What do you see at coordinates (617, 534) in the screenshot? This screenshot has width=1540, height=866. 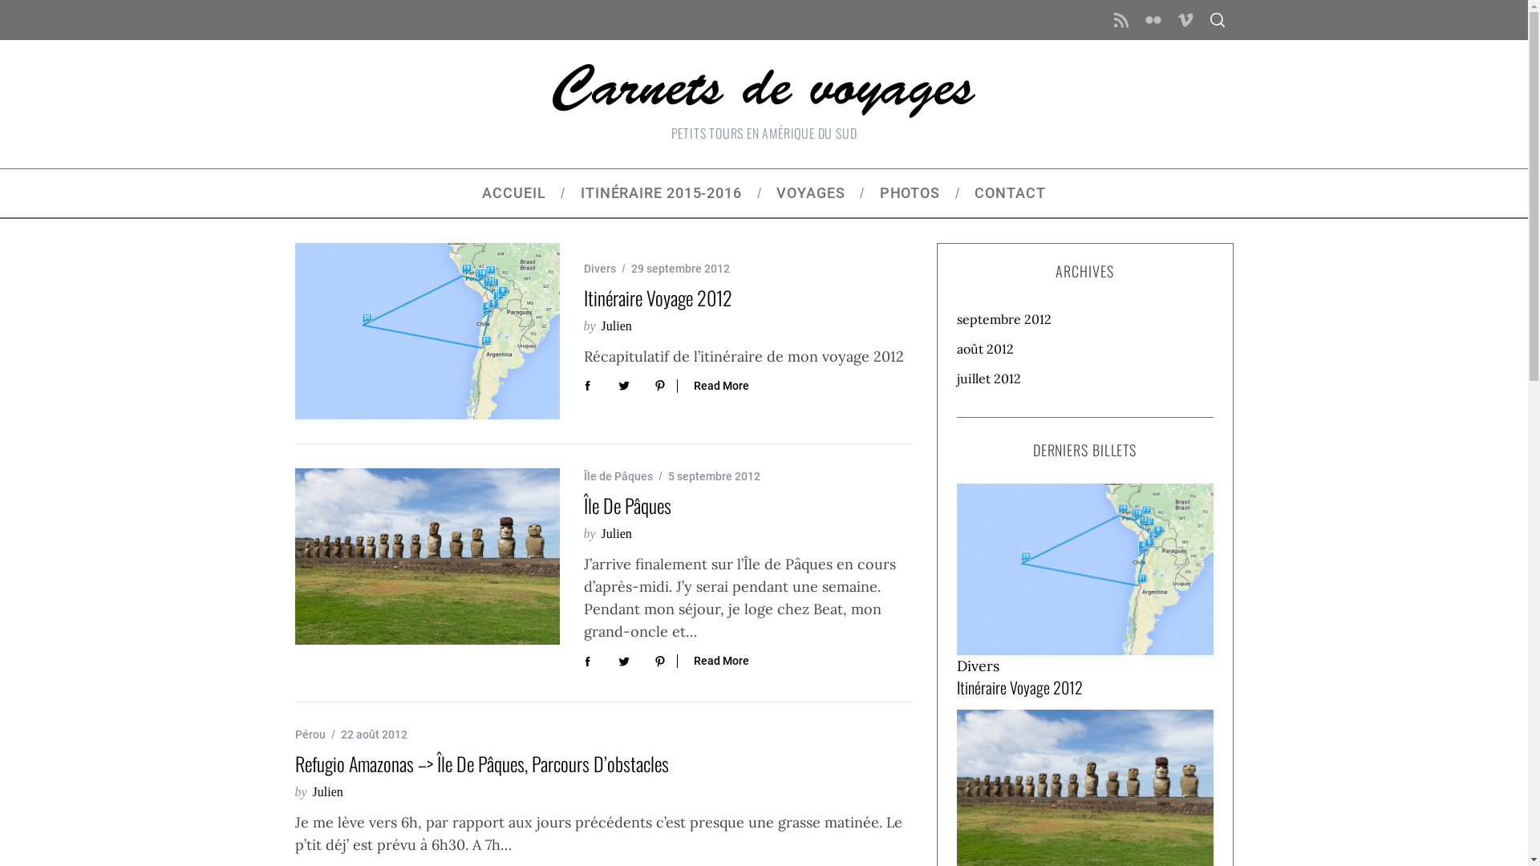 I see `Julien` at bounding box center [617, 534].